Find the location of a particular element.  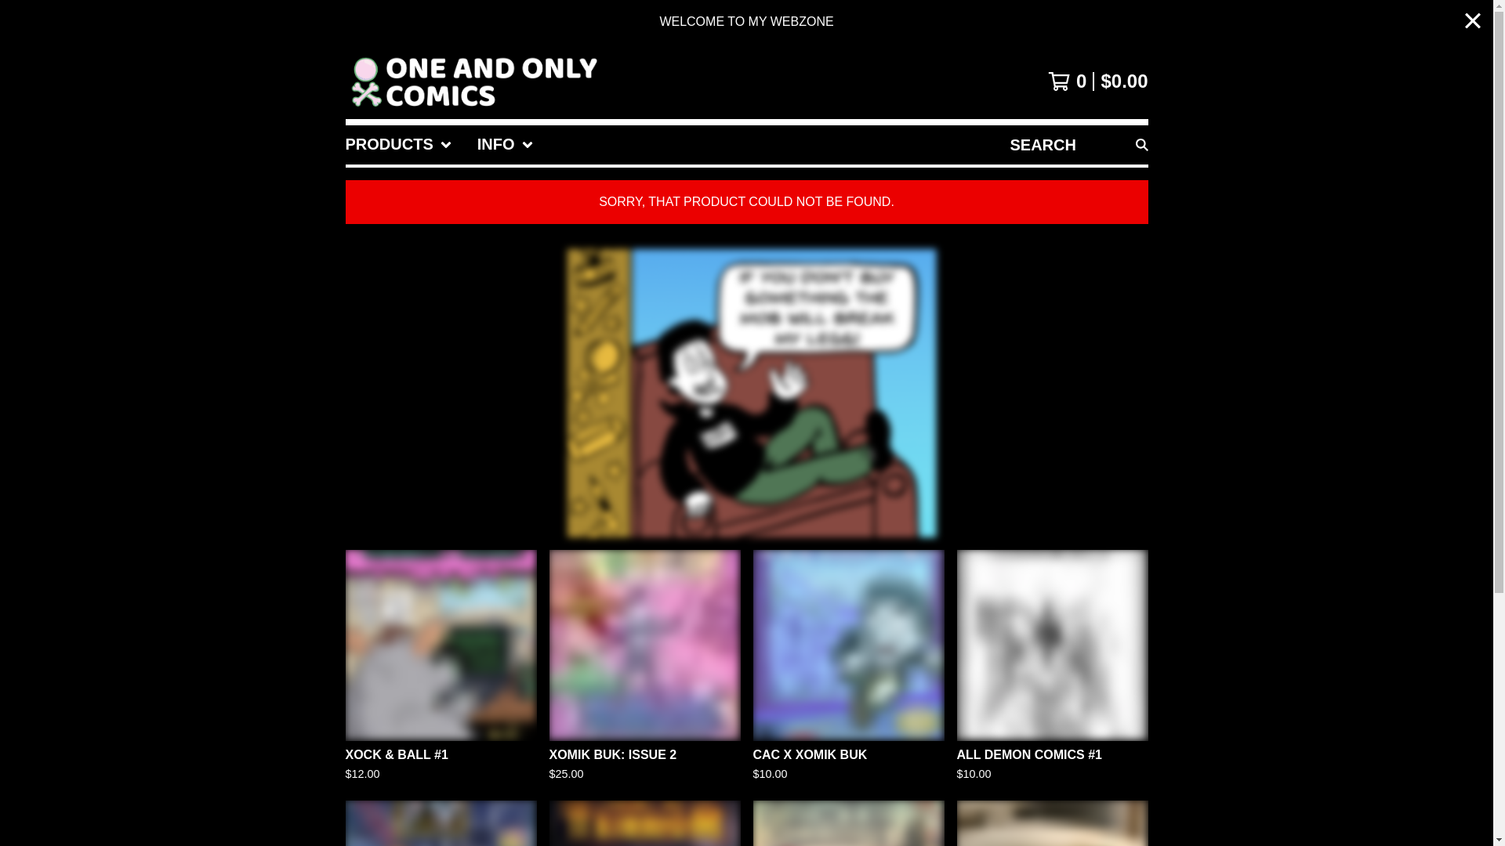

PRODUCTS is located at coordinates (398, 144).